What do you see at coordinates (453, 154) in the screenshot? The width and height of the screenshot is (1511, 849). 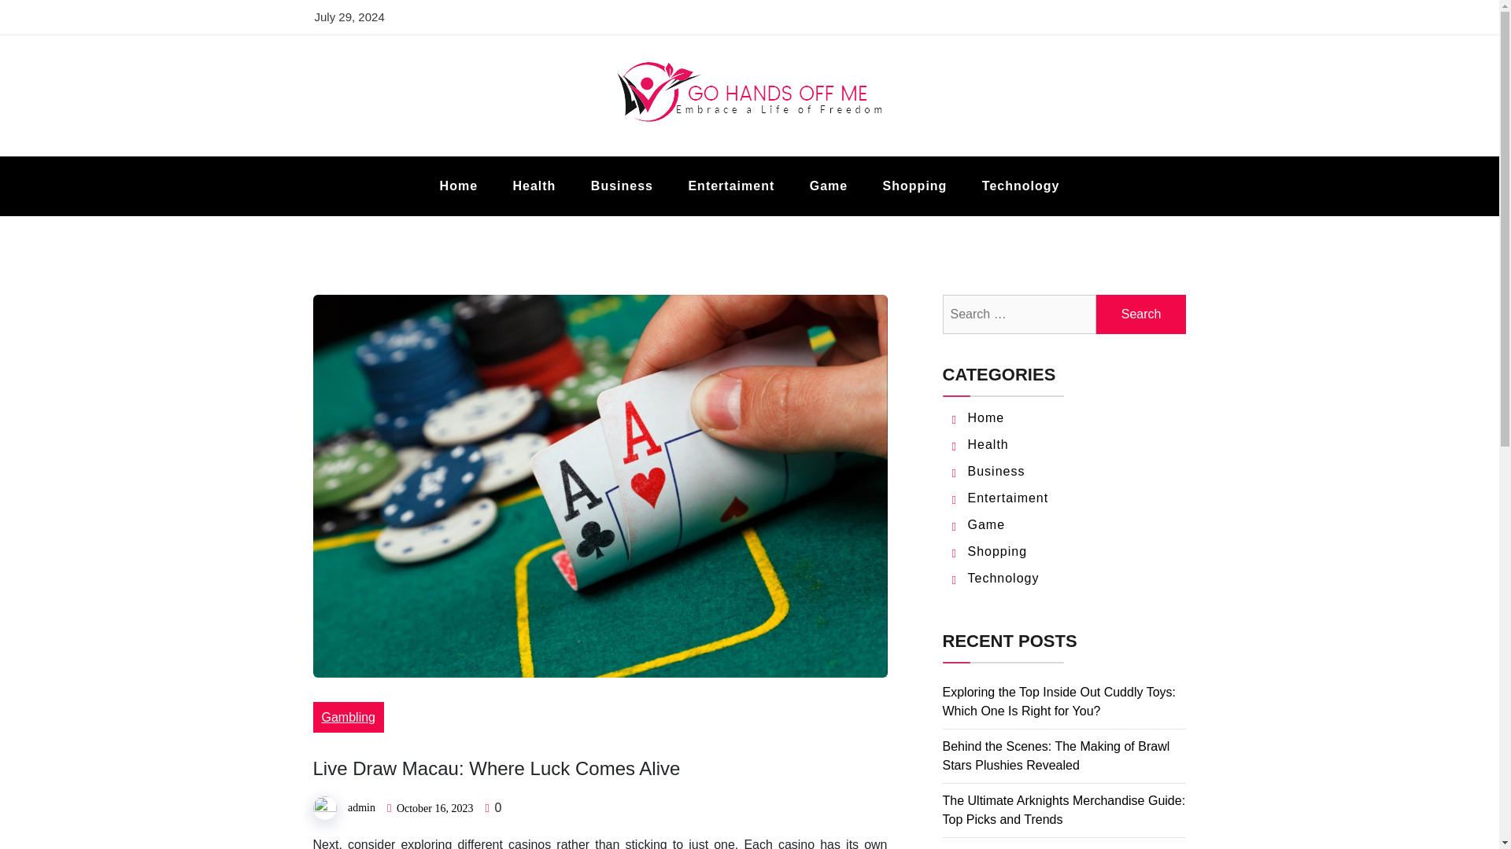 I see `Go Hands Off Me` at bounding box center [453, 154].